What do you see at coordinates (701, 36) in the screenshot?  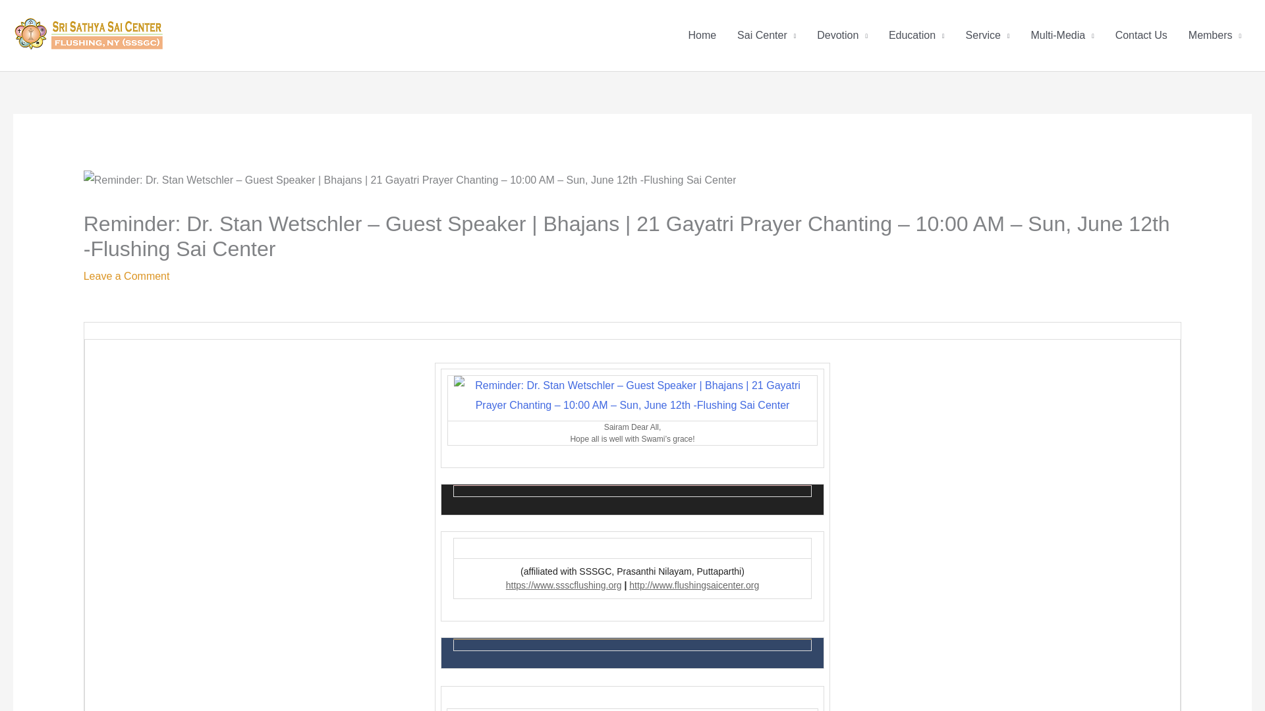 I see `Home` at bounding box center [701, 36].